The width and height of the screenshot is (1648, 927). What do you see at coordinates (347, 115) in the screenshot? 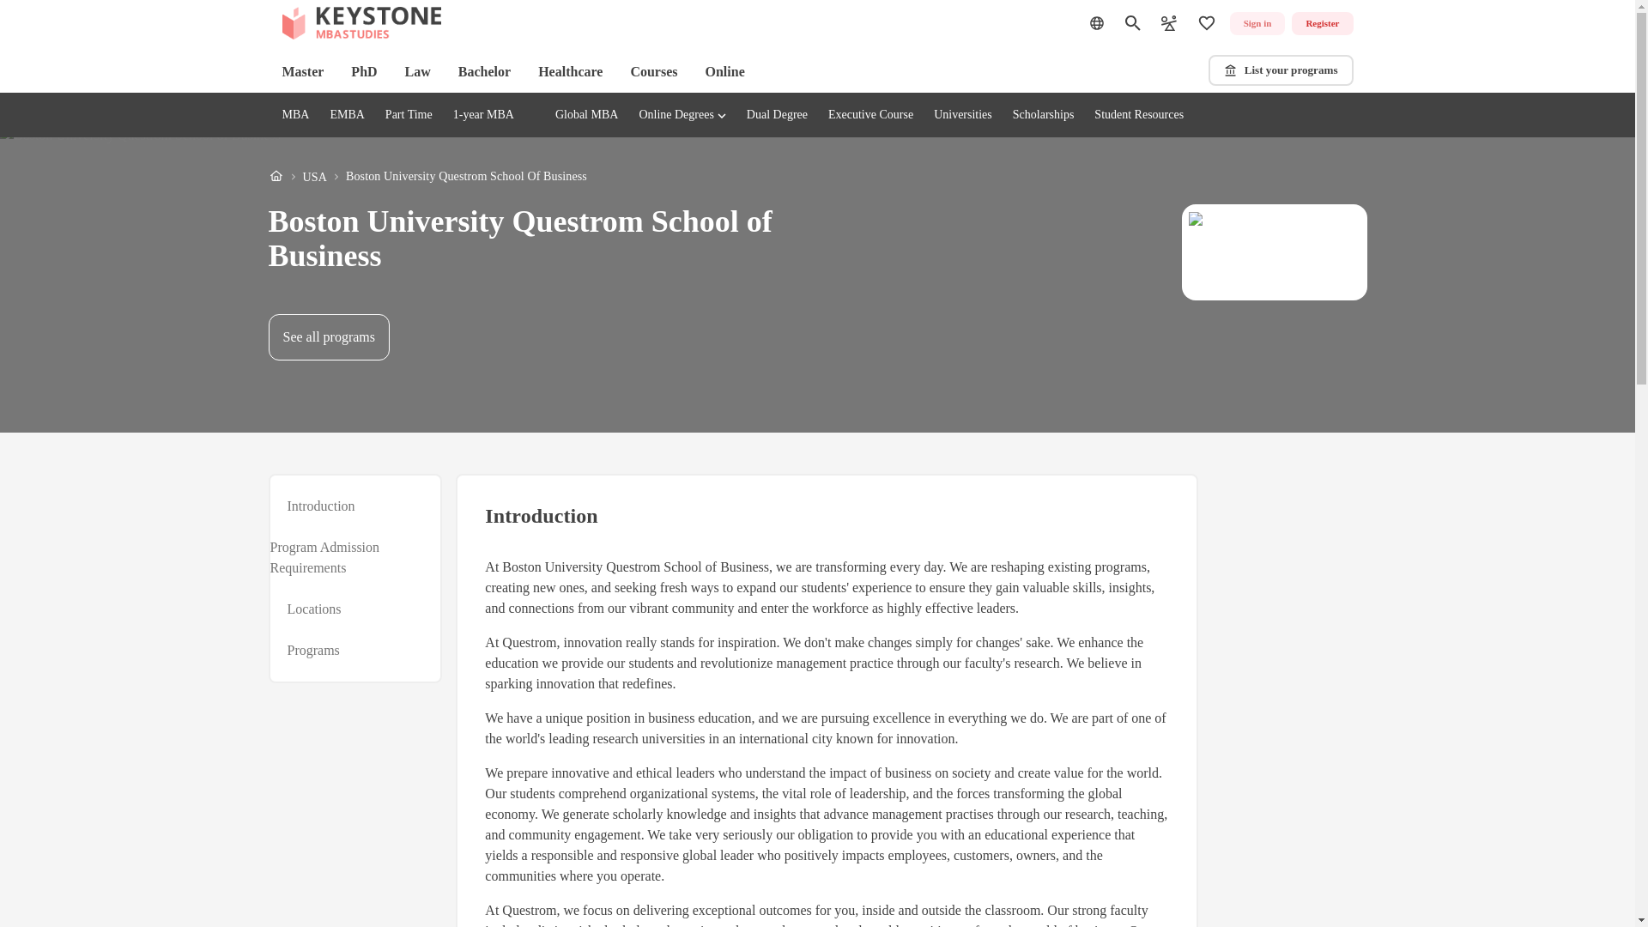
I see `Dual Degree` at bounding box center [347, 115].